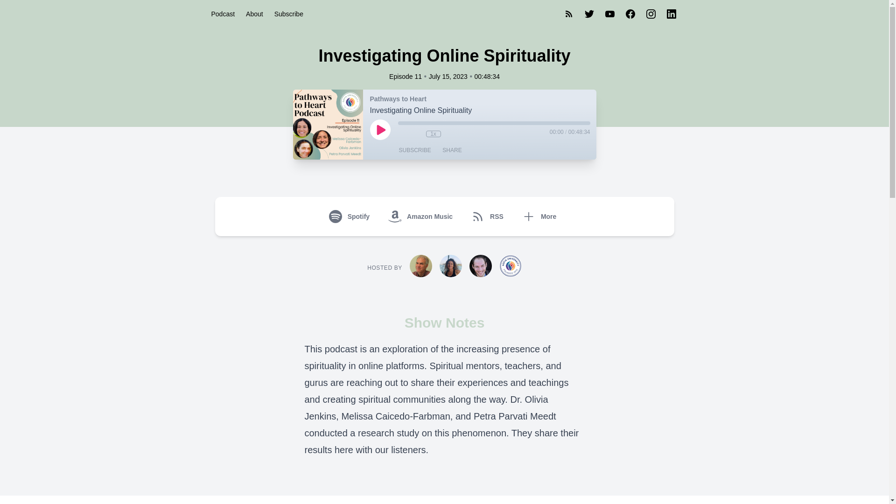 This screenshot has height=504, width=896. What do you see at coordinates (254, 14) in the screenshot?
I see `About` at bounding box center [254, 14].